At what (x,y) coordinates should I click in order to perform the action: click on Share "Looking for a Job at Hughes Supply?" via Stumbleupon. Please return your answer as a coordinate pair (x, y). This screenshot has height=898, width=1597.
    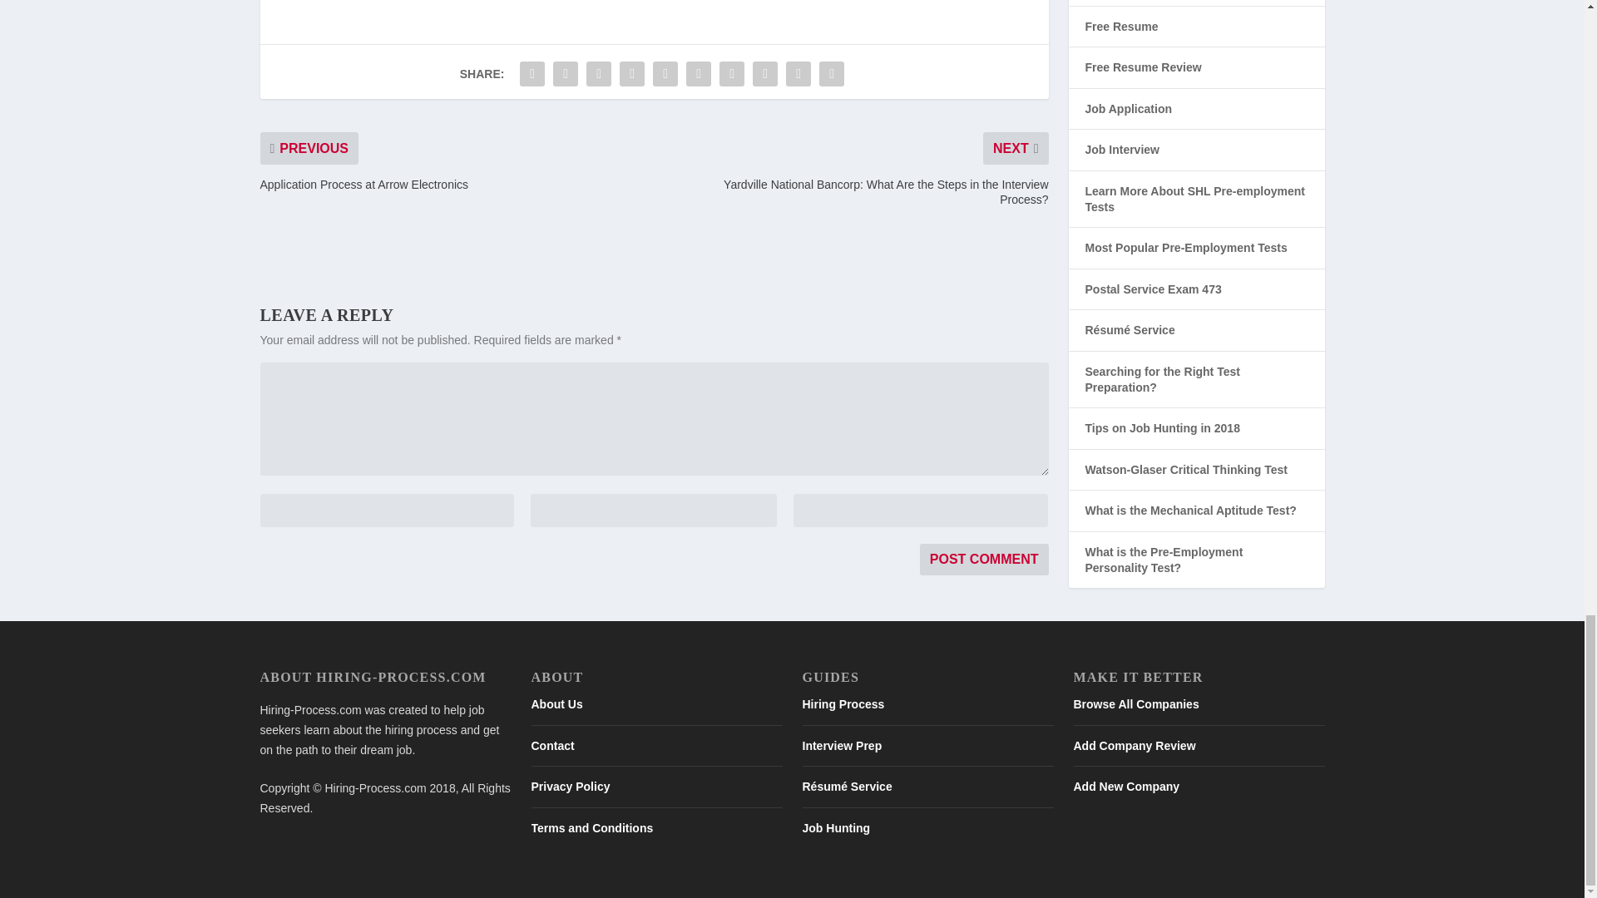
    Looking at the image, I should click on (765, 74).